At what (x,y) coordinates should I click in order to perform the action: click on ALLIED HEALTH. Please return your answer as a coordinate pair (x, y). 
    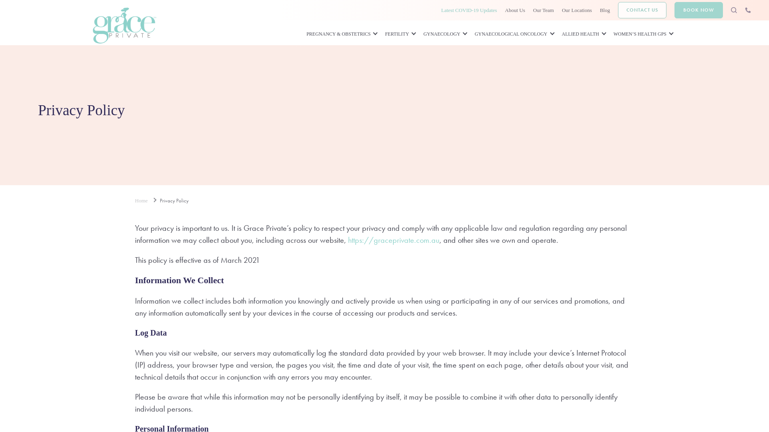
    Looking at the image, I should click on (584, 34).